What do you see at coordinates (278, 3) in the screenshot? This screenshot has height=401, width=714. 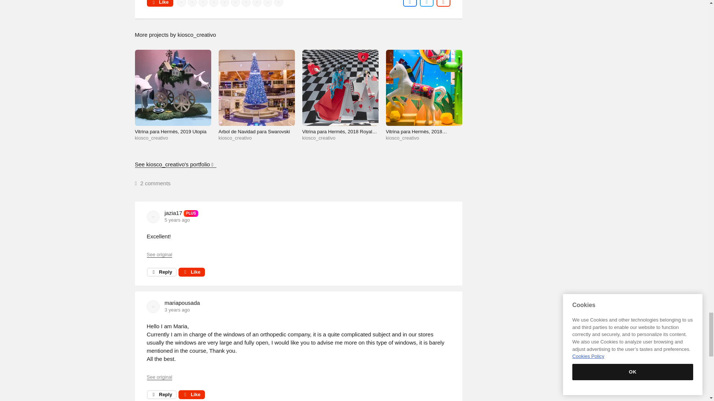 I see `Emily Corrales` at bounding box center [278, 3].